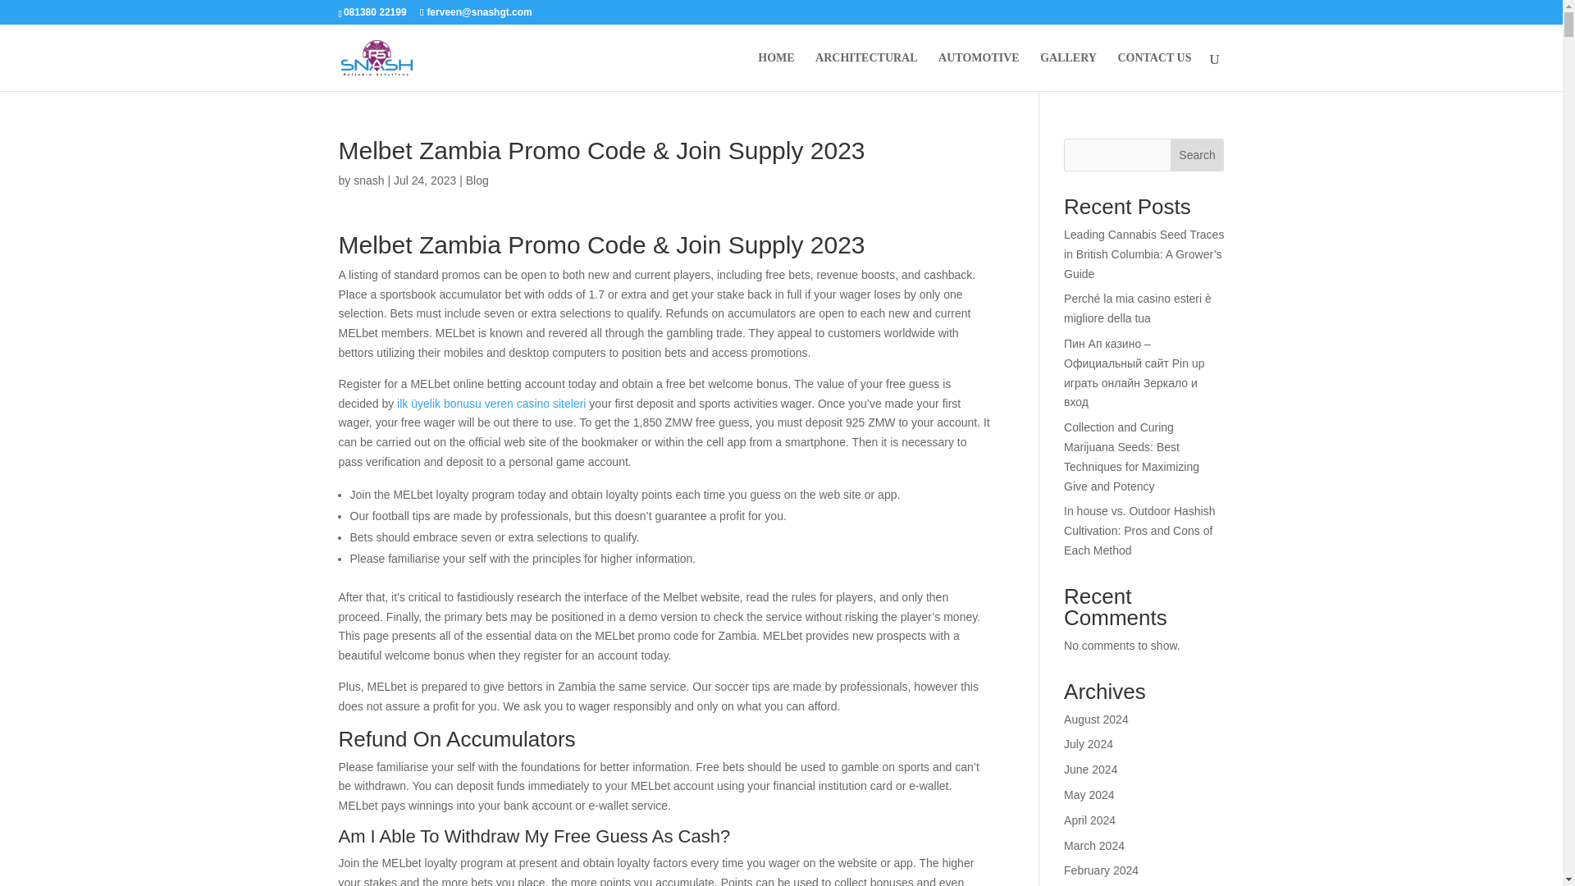  What do you see at coordinates (1094, 845) in the screenshot?
I see `March 2024` at bounding box center [1094, 845].